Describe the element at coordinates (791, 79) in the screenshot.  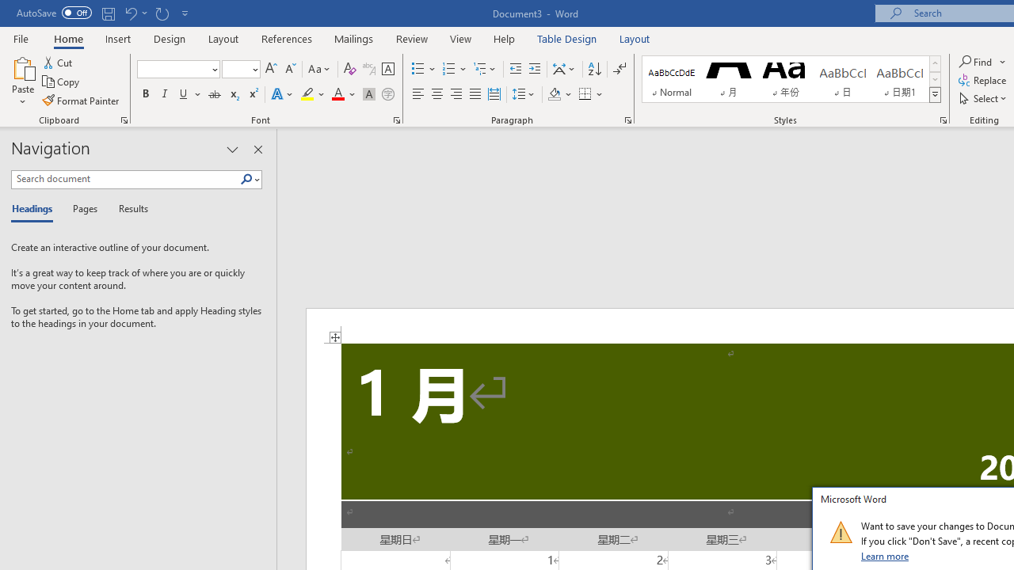
I see `AutomationID: QuickStylesGallery` at that location.